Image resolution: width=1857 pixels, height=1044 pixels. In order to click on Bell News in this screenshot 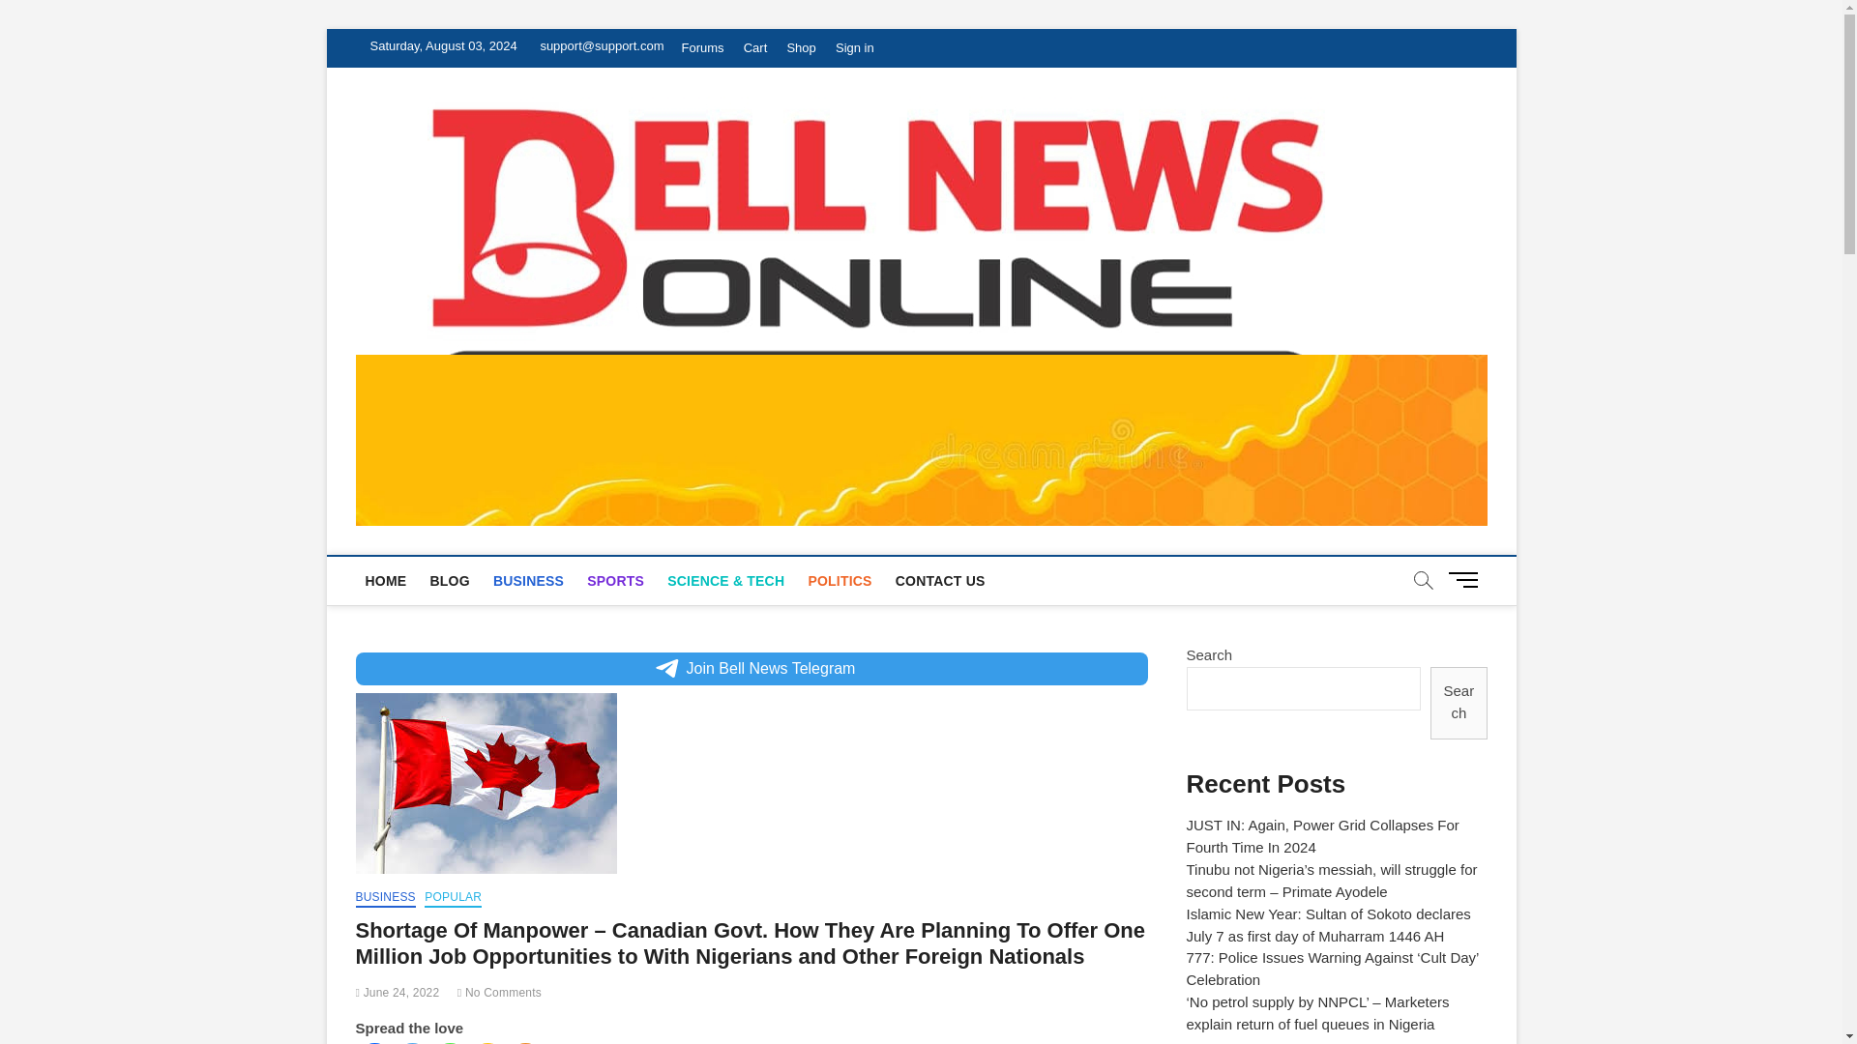, I will do `click(1451, 153)`.